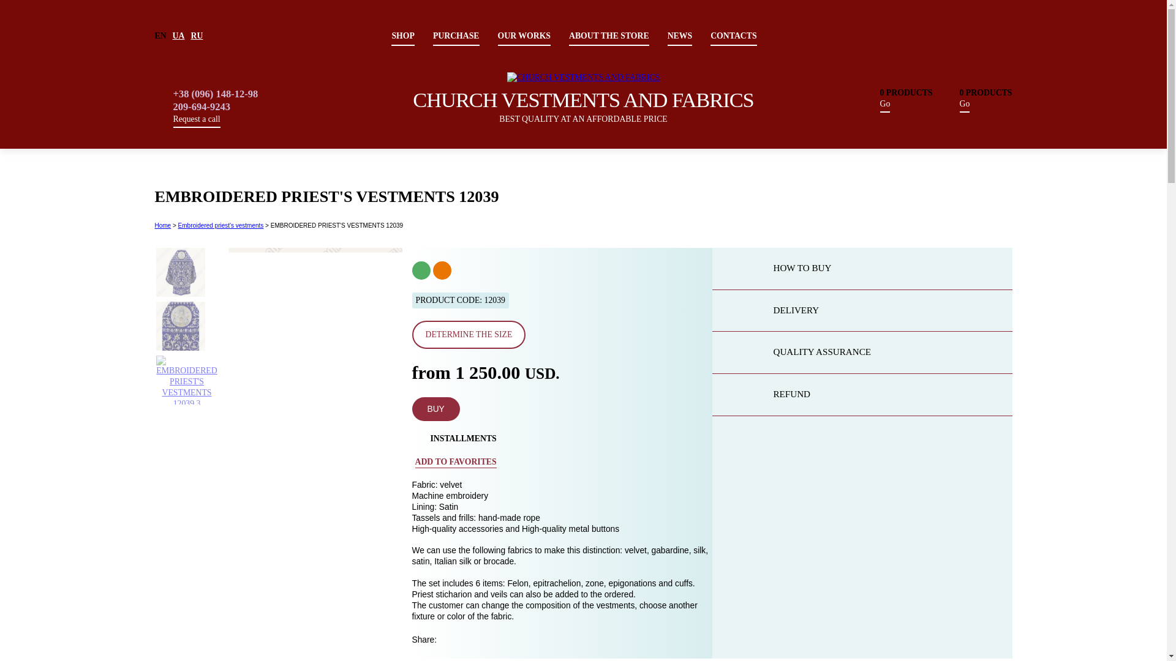  What do you see at coordinates (221, 225) in the screenshot?
I see `Embroidered priest's vestments` at bounding box center [221, 225].